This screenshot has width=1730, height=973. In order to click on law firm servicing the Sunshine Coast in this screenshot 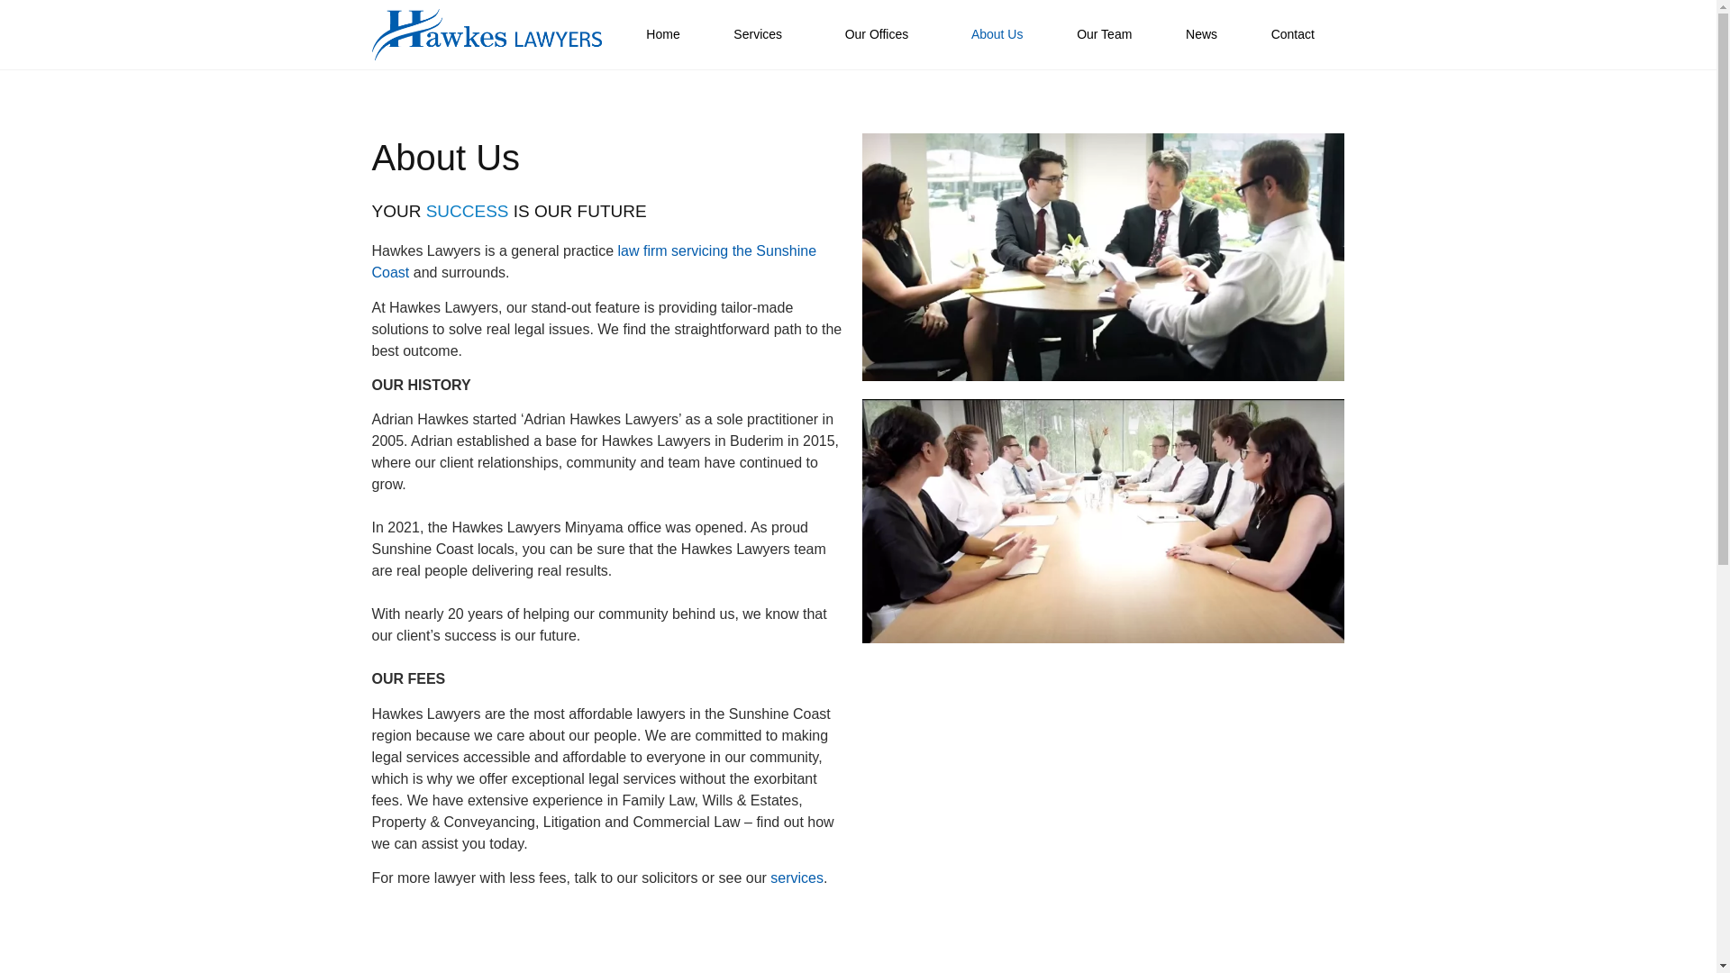, I will do `click(594, 261)`.